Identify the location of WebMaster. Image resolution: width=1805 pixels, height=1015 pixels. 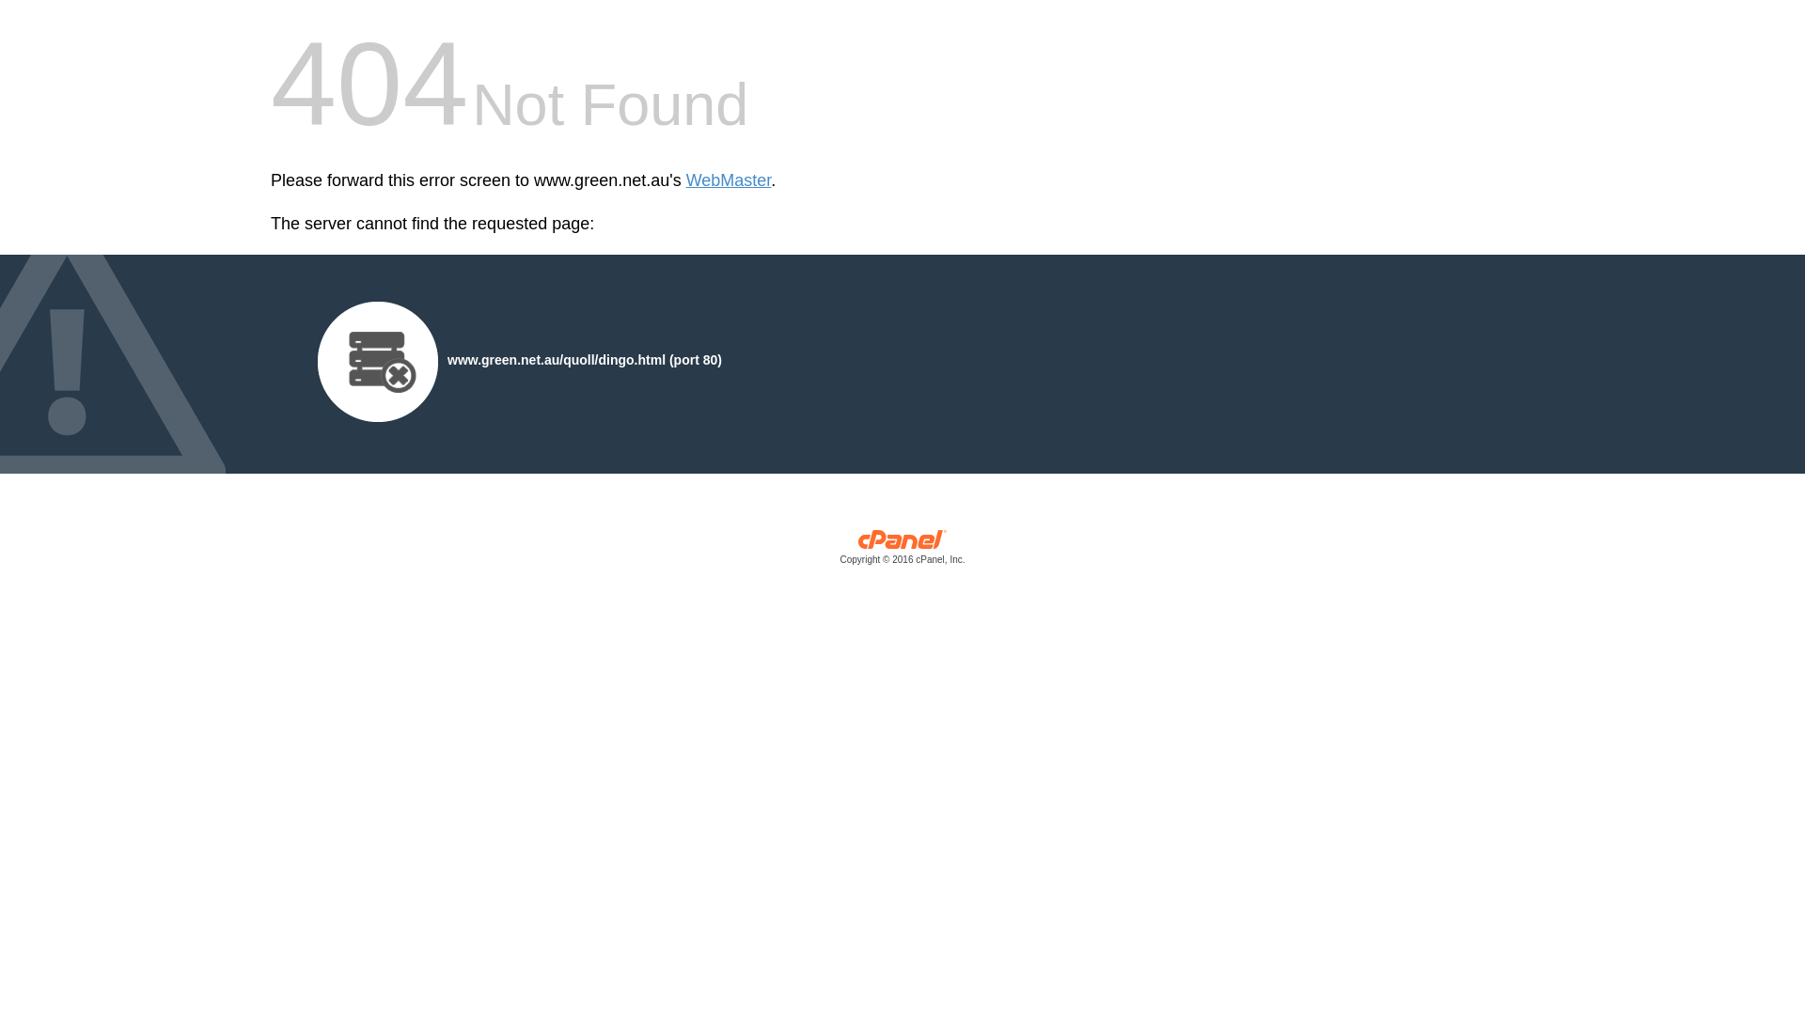
(730, 180).